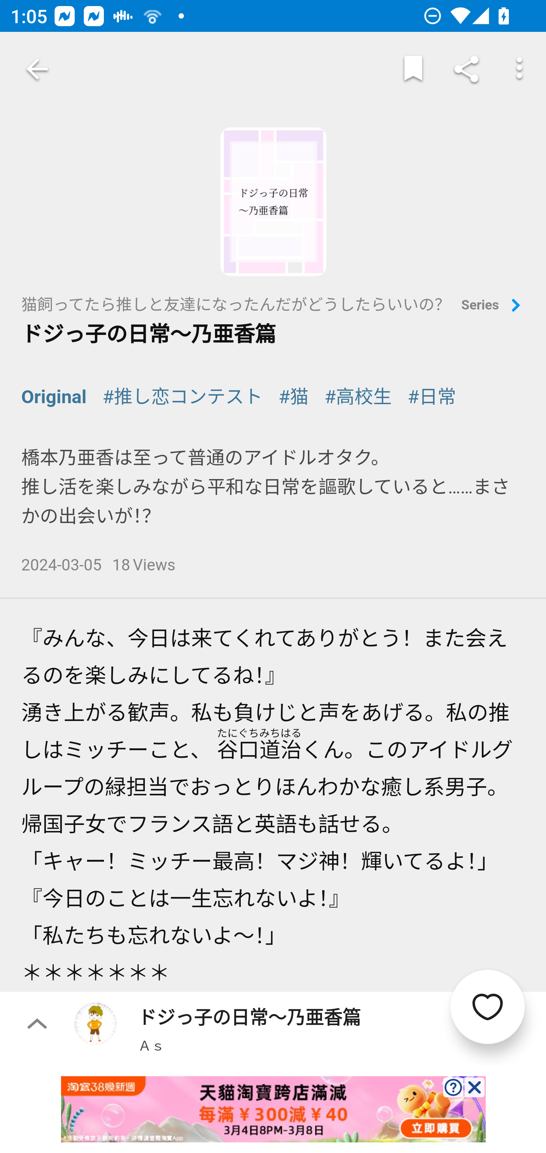 This screenshot has width=546, height=1153. I want to click on #高校生, so click(358, 397).